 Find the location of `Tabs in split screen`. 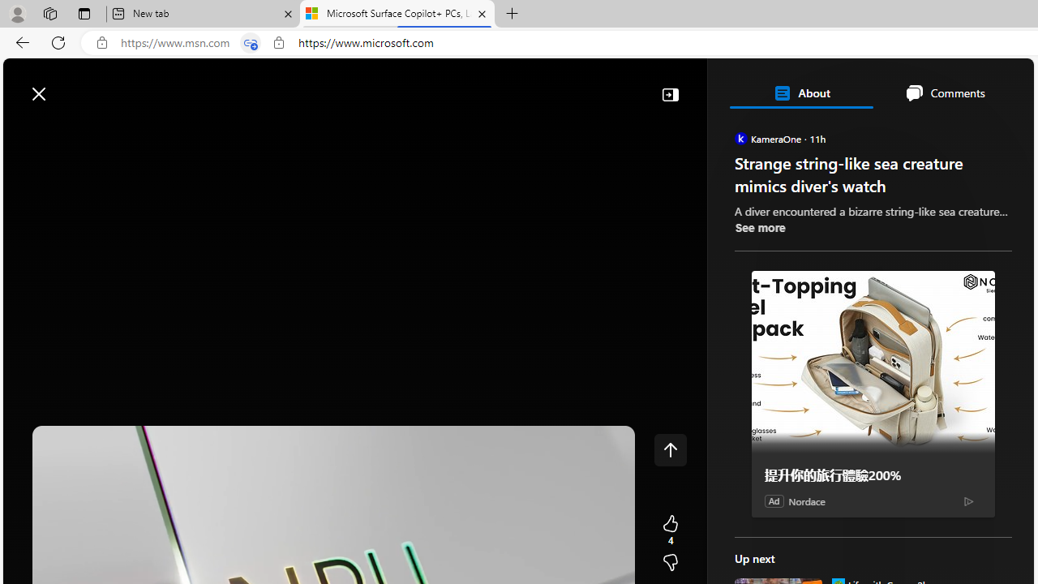

Tabs in split screen is located at coordinates (250, 43).